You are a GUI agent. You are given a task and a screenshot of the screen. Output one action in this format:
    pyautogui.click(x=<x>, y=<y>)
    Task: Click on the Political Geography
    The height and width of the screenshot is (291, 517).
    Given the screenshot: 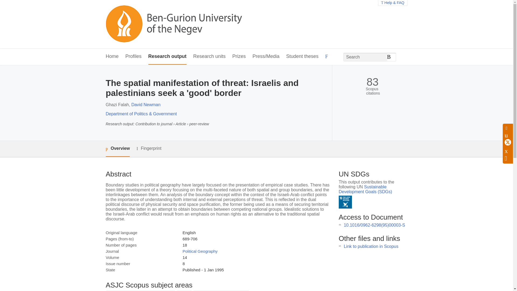 What is the action you would take?
    pyautogui.click(x=200, y=251)
    